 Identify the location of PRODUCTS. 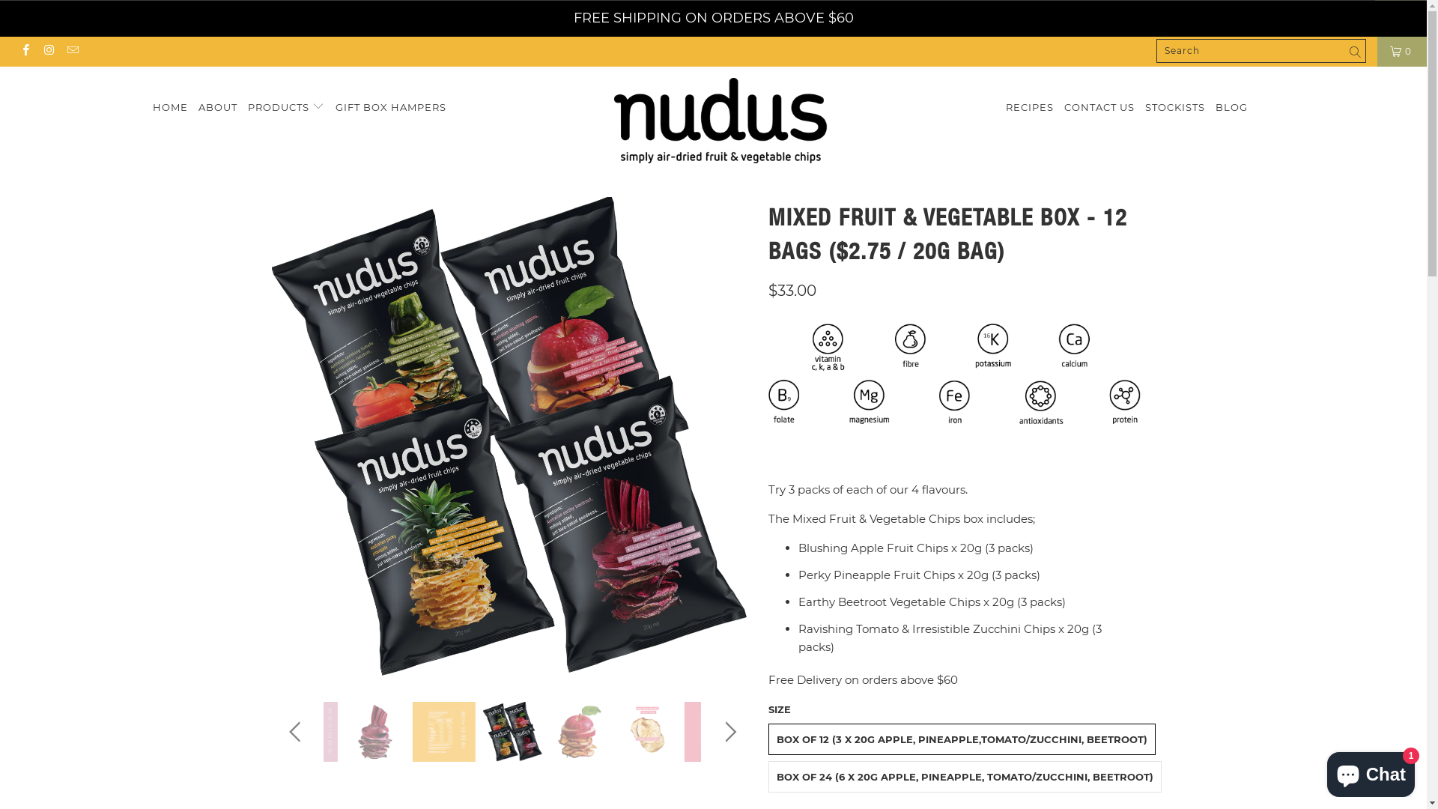
(286, 107).